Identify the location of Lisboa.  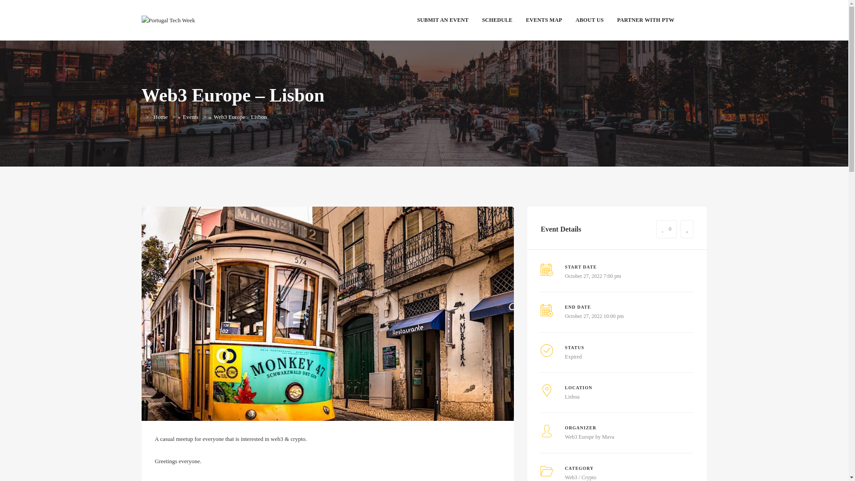
(572, 396).